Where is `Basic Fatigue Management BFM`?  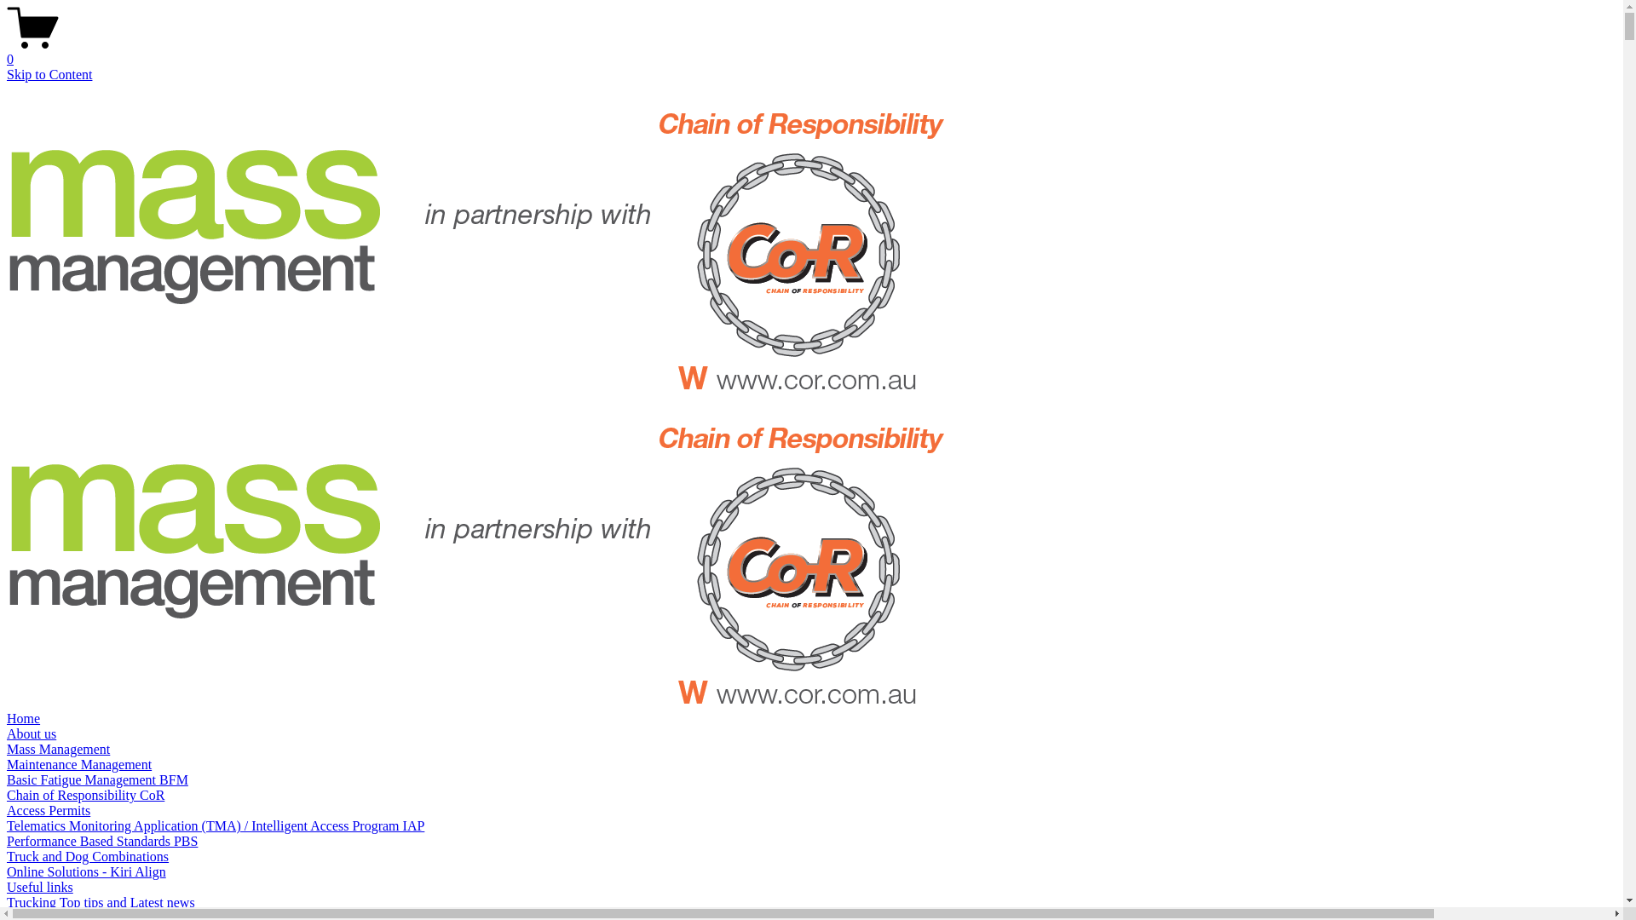 Basic Fatigue Management BFM is located at coordinates (97, 780).